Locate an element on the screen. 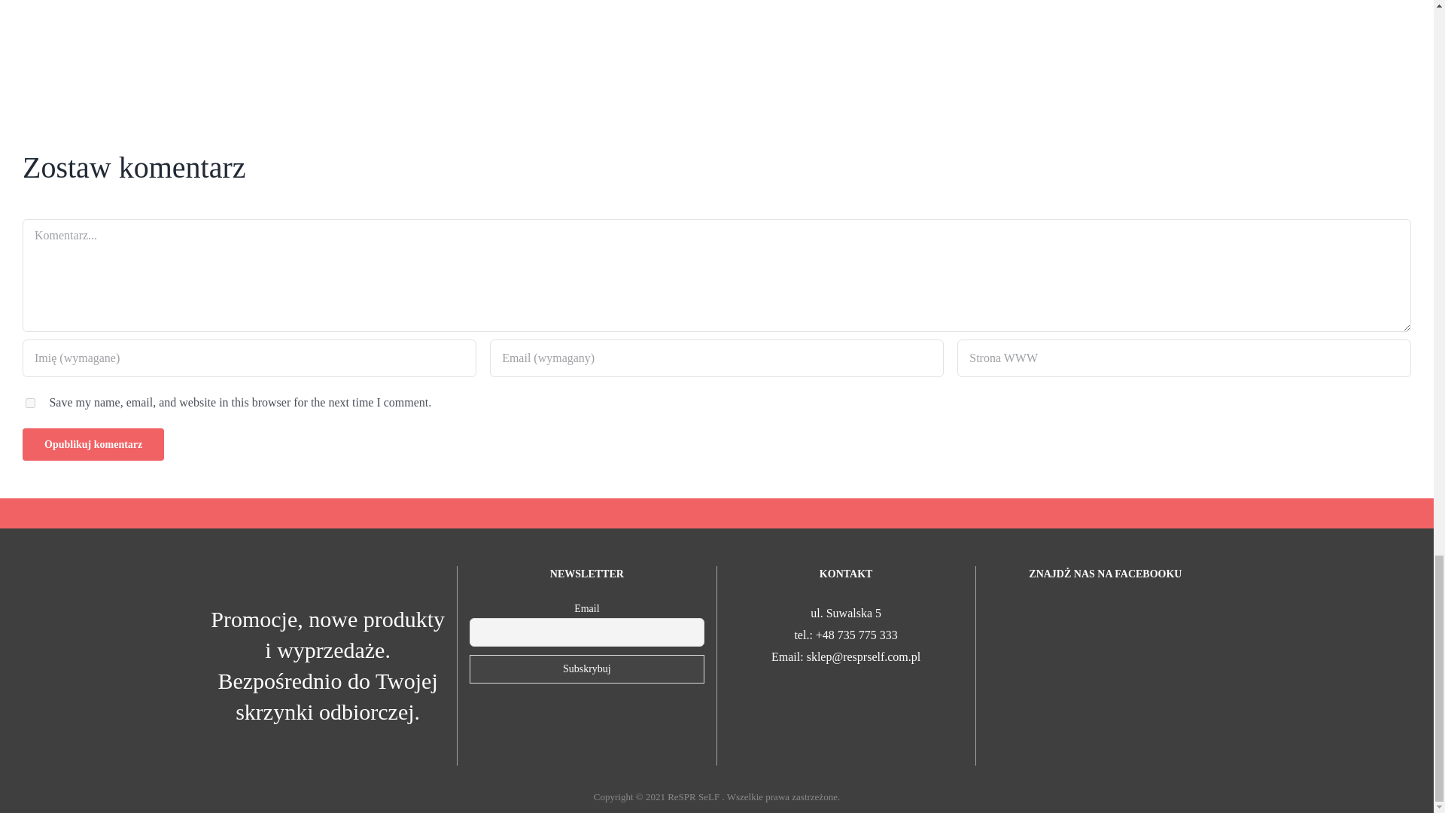 The width and height of the screenshot is (1445, 813). Subskrybuj is located at coordinates (587, 669).